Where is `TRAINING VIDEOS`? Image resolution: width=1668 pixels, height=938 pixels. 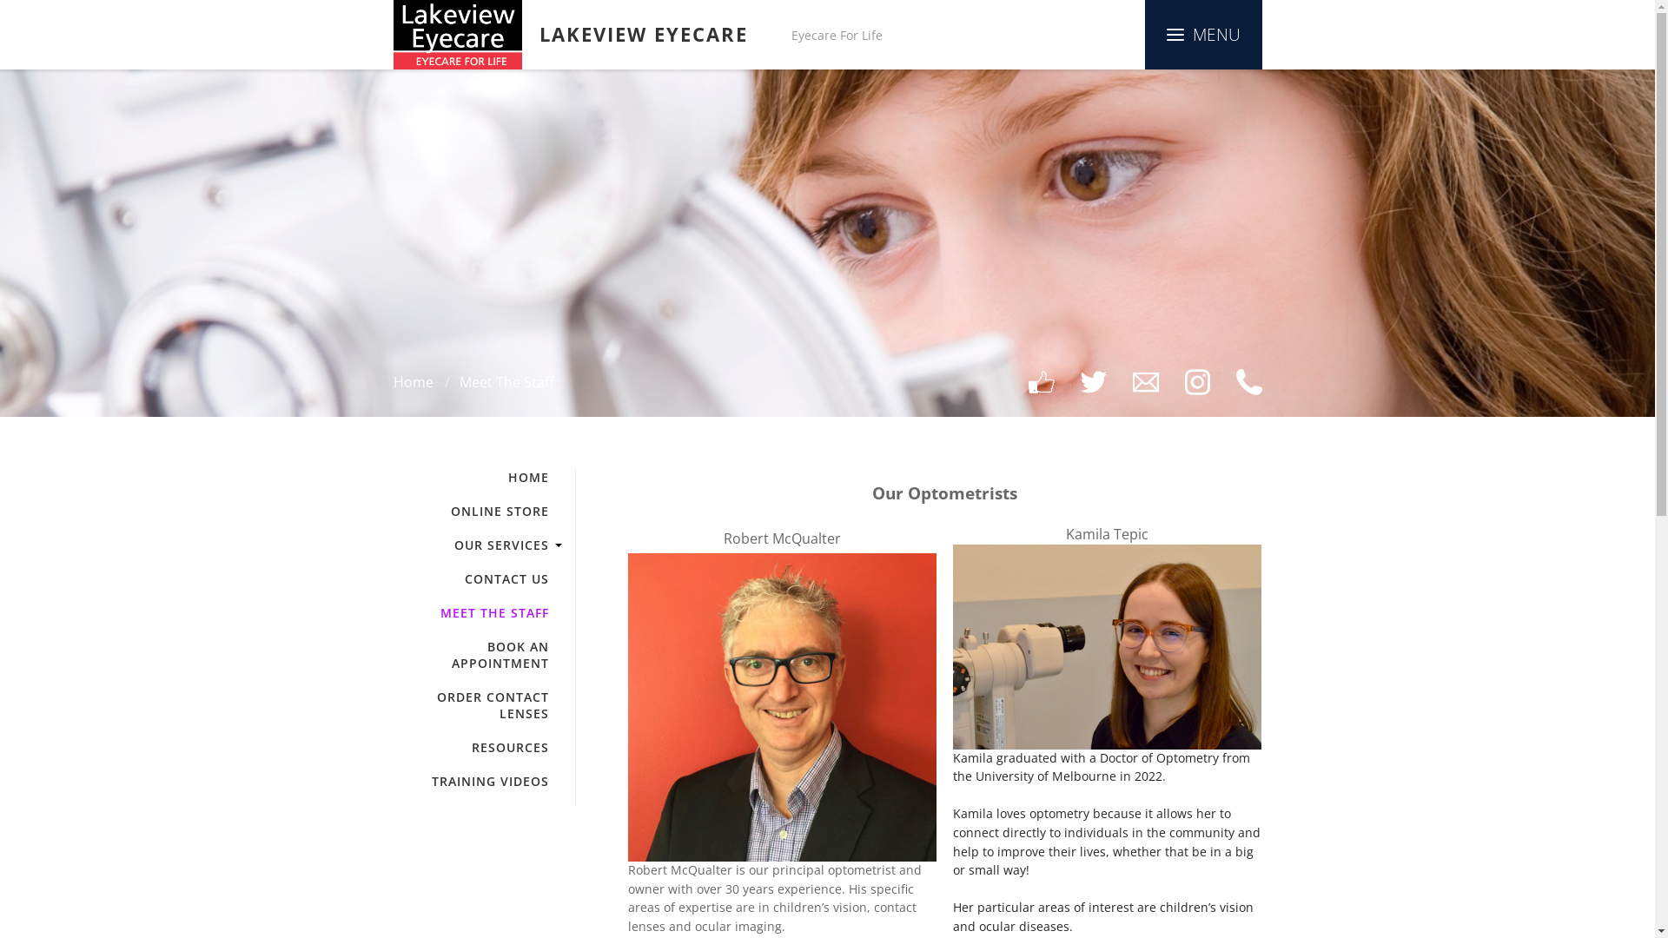
TRAINING VIDEOS is located at coordinates (471, 782).